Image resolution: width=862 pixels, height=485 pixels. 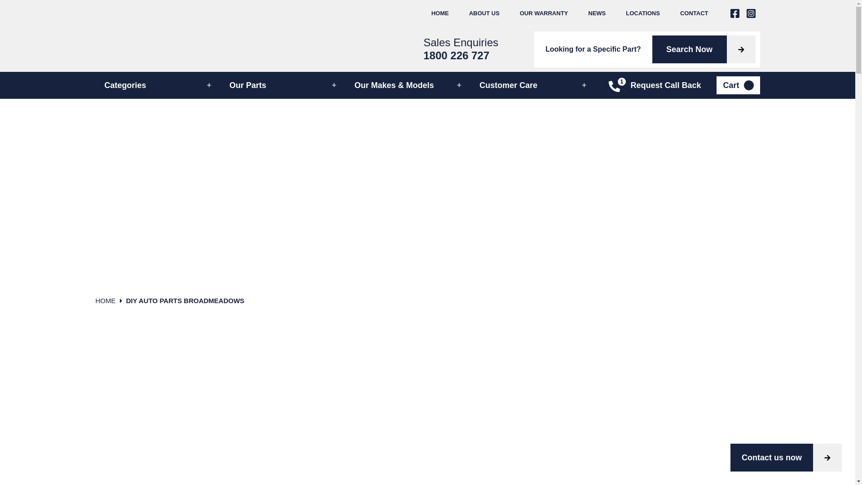 I want to click on LOCATIONS, so click(x=643, y=13).